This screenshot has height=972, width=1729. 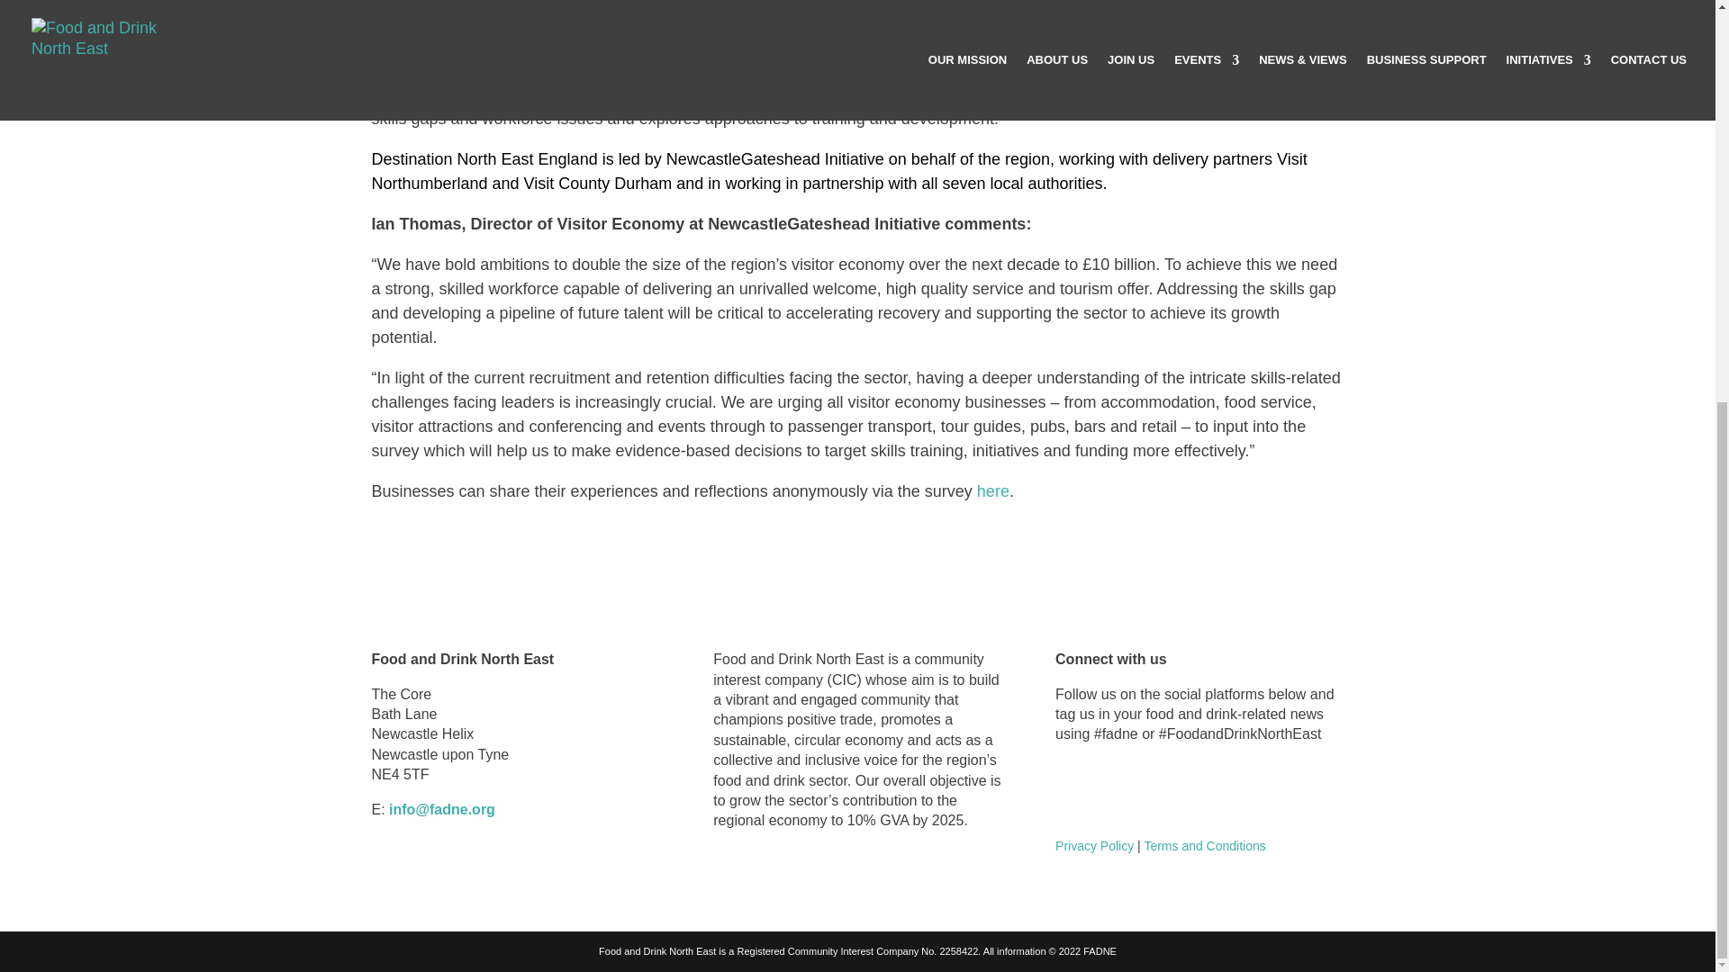 I want to click on Terms and Conditions, so click(x=1204, y=846).